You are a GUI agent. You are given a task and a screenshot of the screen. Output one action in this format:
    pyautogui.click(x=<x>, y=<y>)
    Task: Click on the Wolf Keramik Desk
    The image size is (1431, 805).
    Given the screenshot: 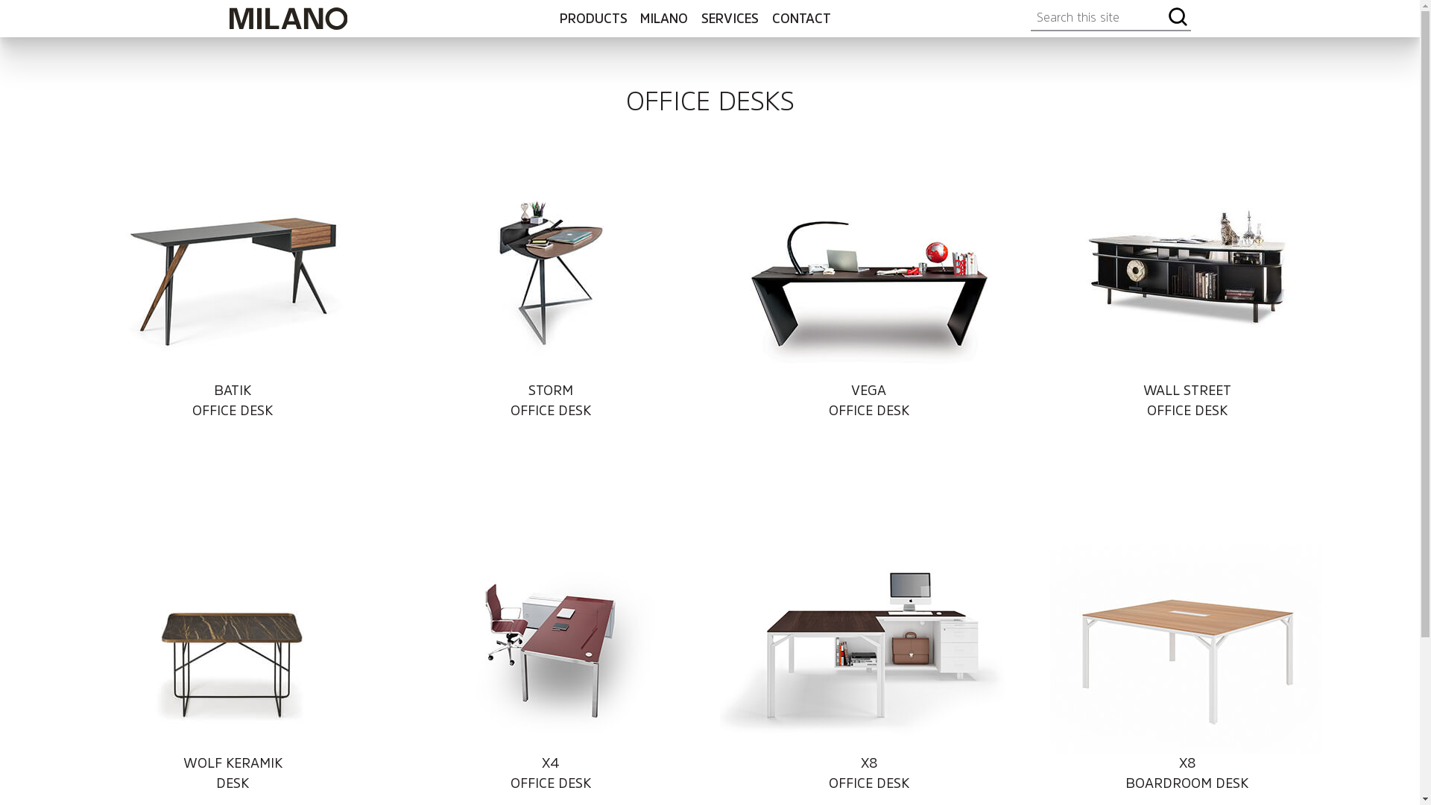 What is the action you would take?
    pyautogui.click(x=233, y=604)
    